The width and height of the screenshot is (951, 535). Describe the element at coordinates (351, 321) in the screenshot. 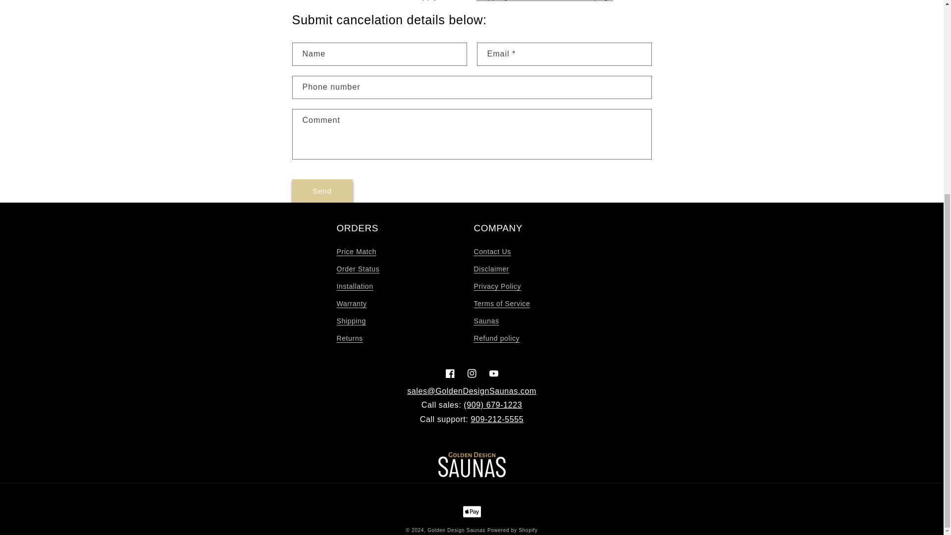

I see `Shipping` at that location.